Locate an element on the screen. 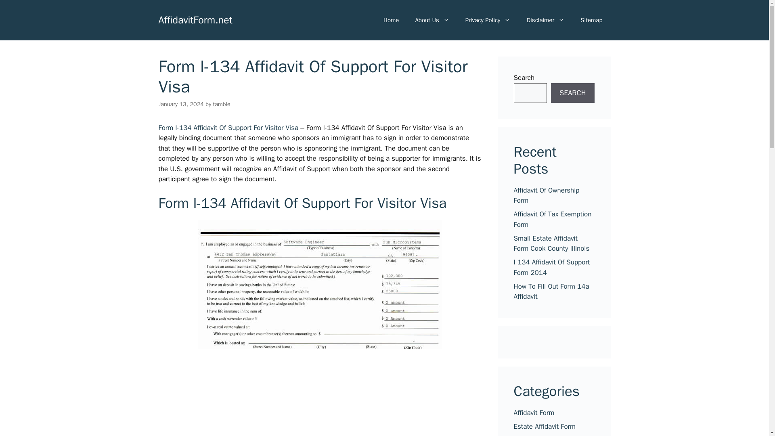 Image resolution: width=775 pixels, height=436 pixels. Disclaimer is located at coordinates (545, 20).